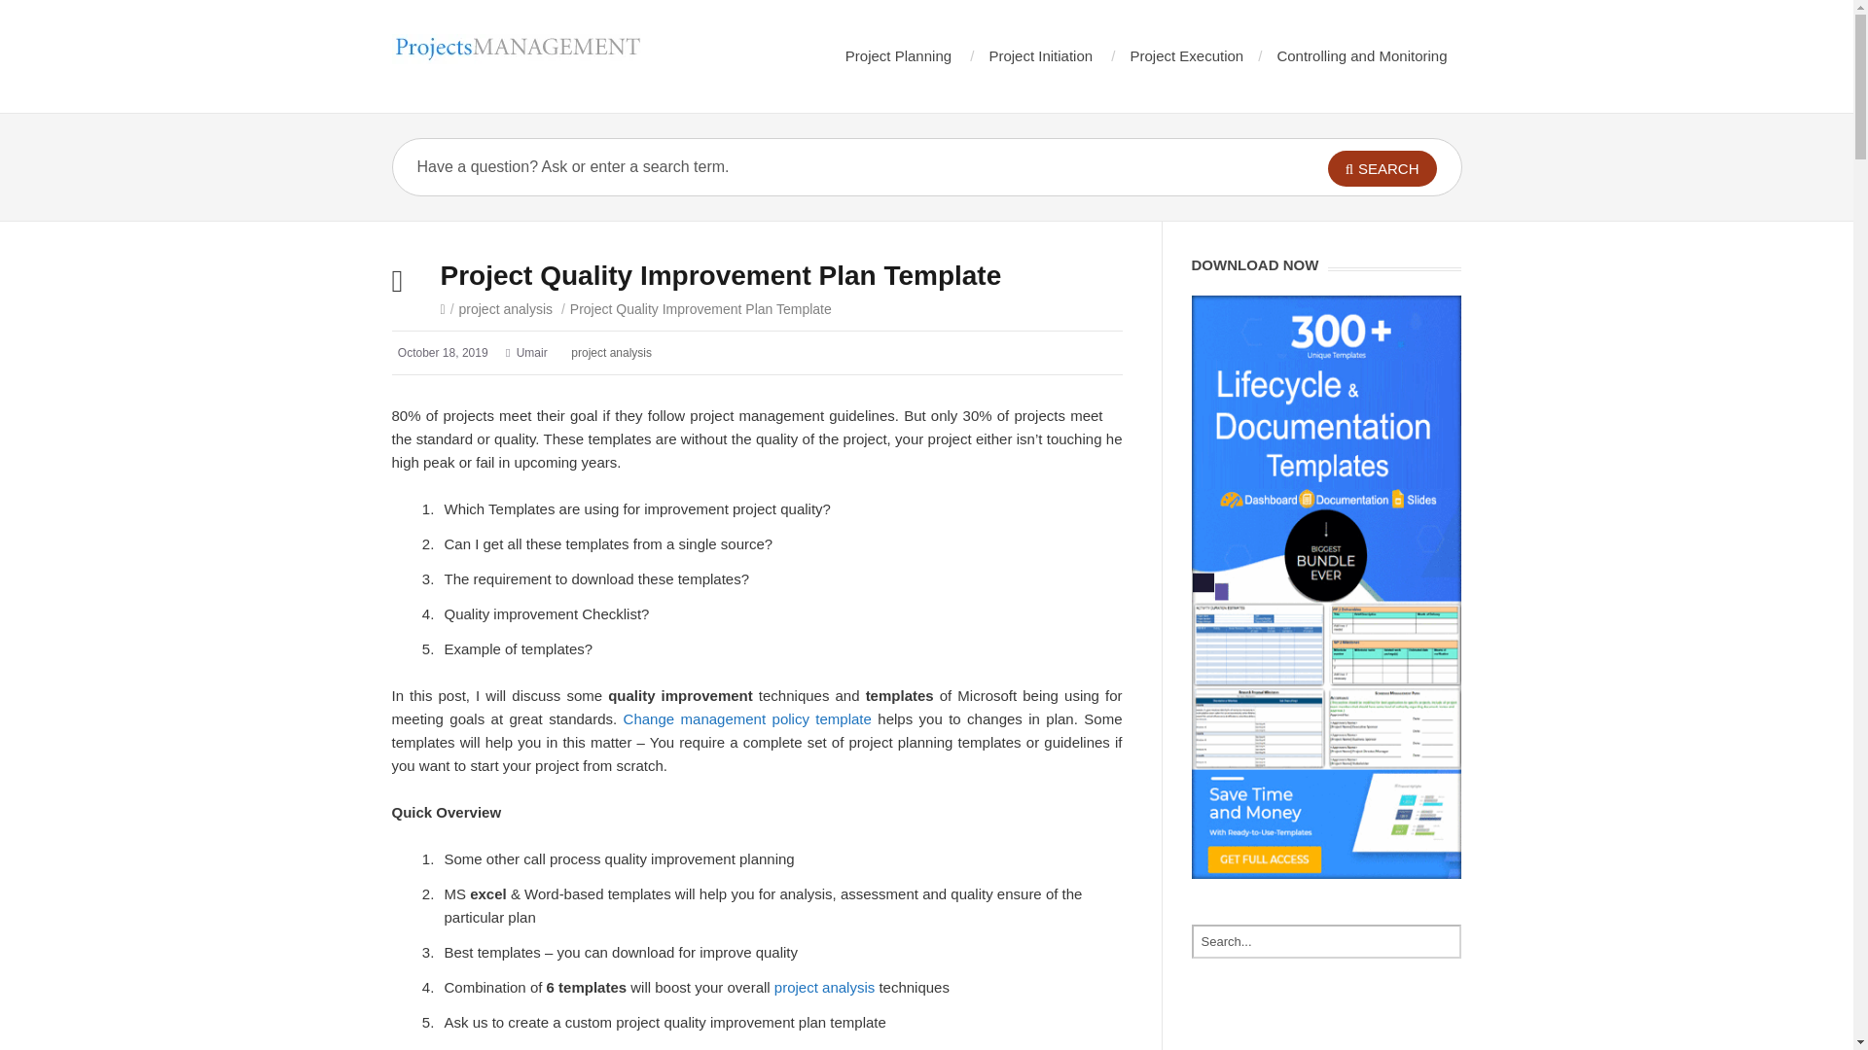 The image size is (1868, 1050). I want to click on Controlling and Monitoring, so click(1360, 54).